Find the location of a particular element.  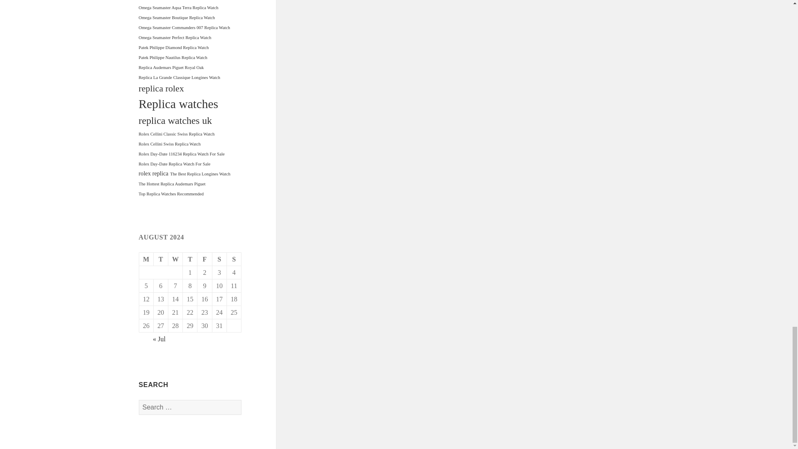

Monday is located at coordinates (146, 259).